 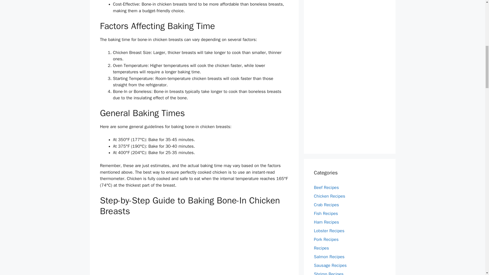 I want to click on Fish Recipes, so click(x=326, y=213).